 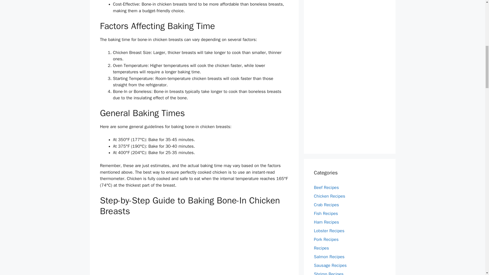 I want to click on Fish Recipes, so click(x=326, y=213).